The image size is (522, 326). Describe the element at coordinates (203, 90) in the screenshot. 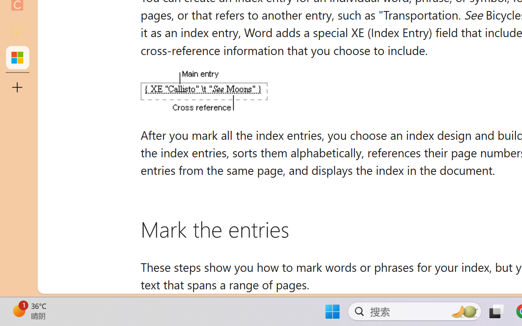

I see `An XE (Index Entry) field` at that location.